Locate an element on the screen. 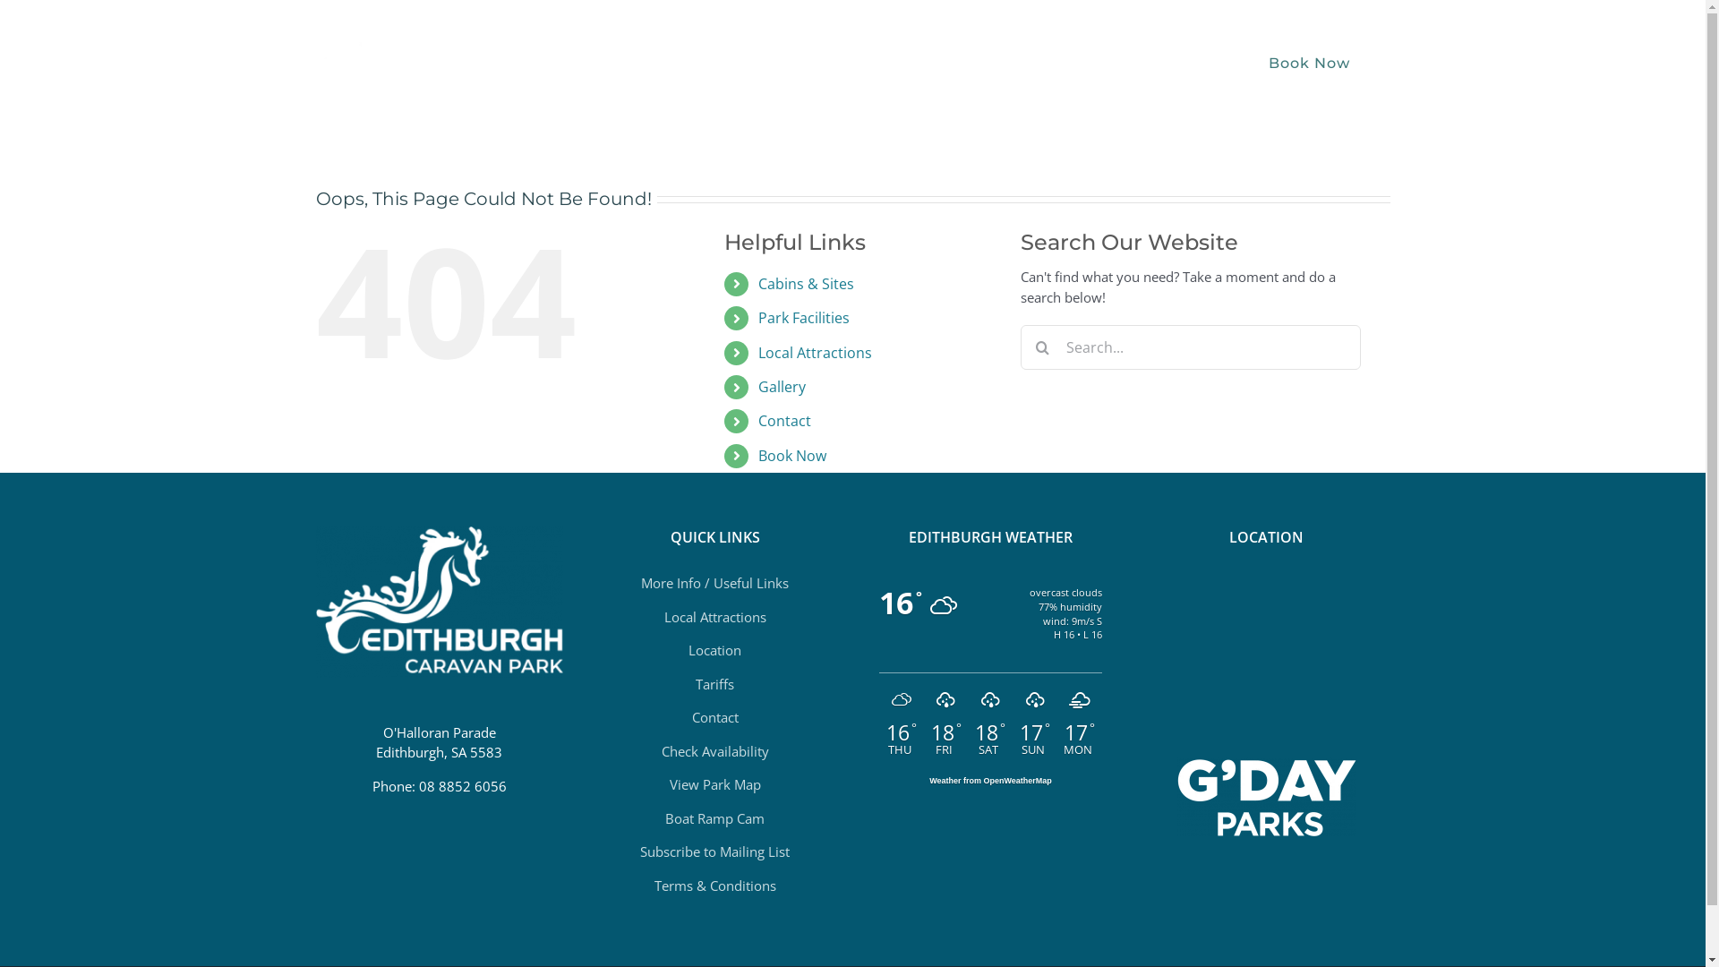 Image resolution: width=1719 pixels, height=967 pixels. Contact is located at coordinates (1196, 63).